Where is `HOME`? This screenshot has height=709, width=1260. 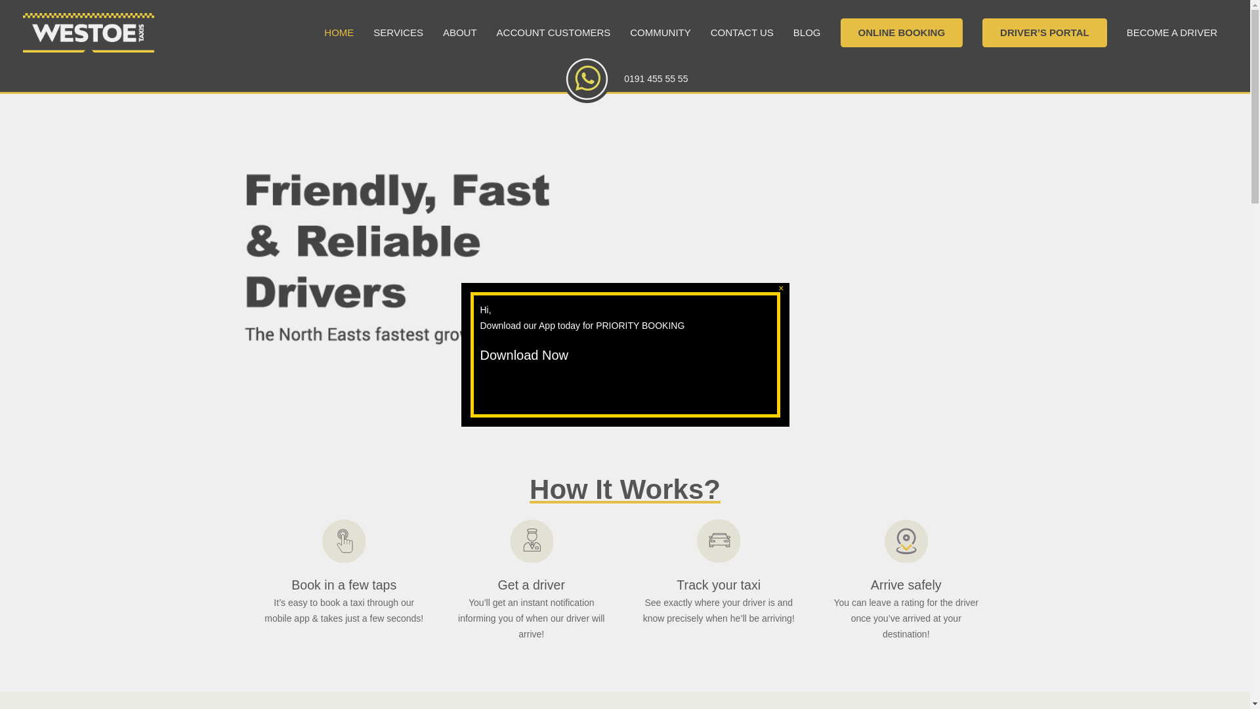 HOME is located at coordinates (339, 32).